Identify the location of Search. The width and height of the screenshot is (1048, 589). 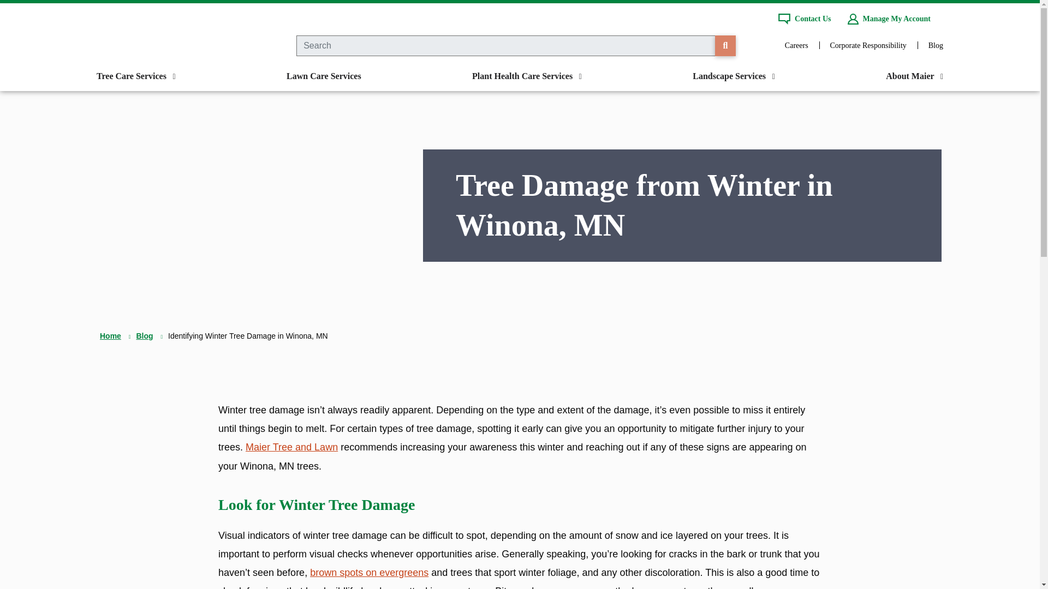
(725, 45).